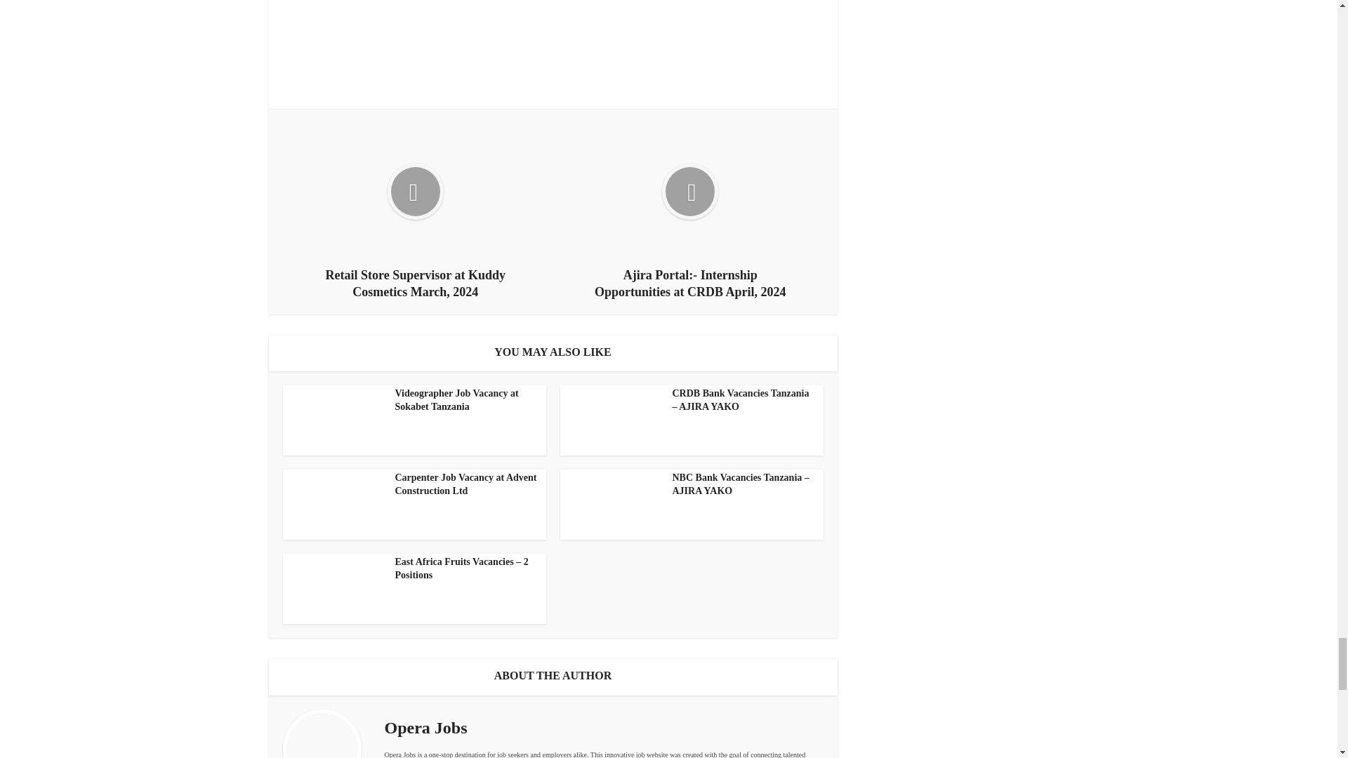 The height and width of the screenshot is (758, 1348). What do you see at coordinates (456, 400) in the screenshot?
I see `Videographer Job Vacancy at Sokabet Tanzania` at bounding box center [456, 400].